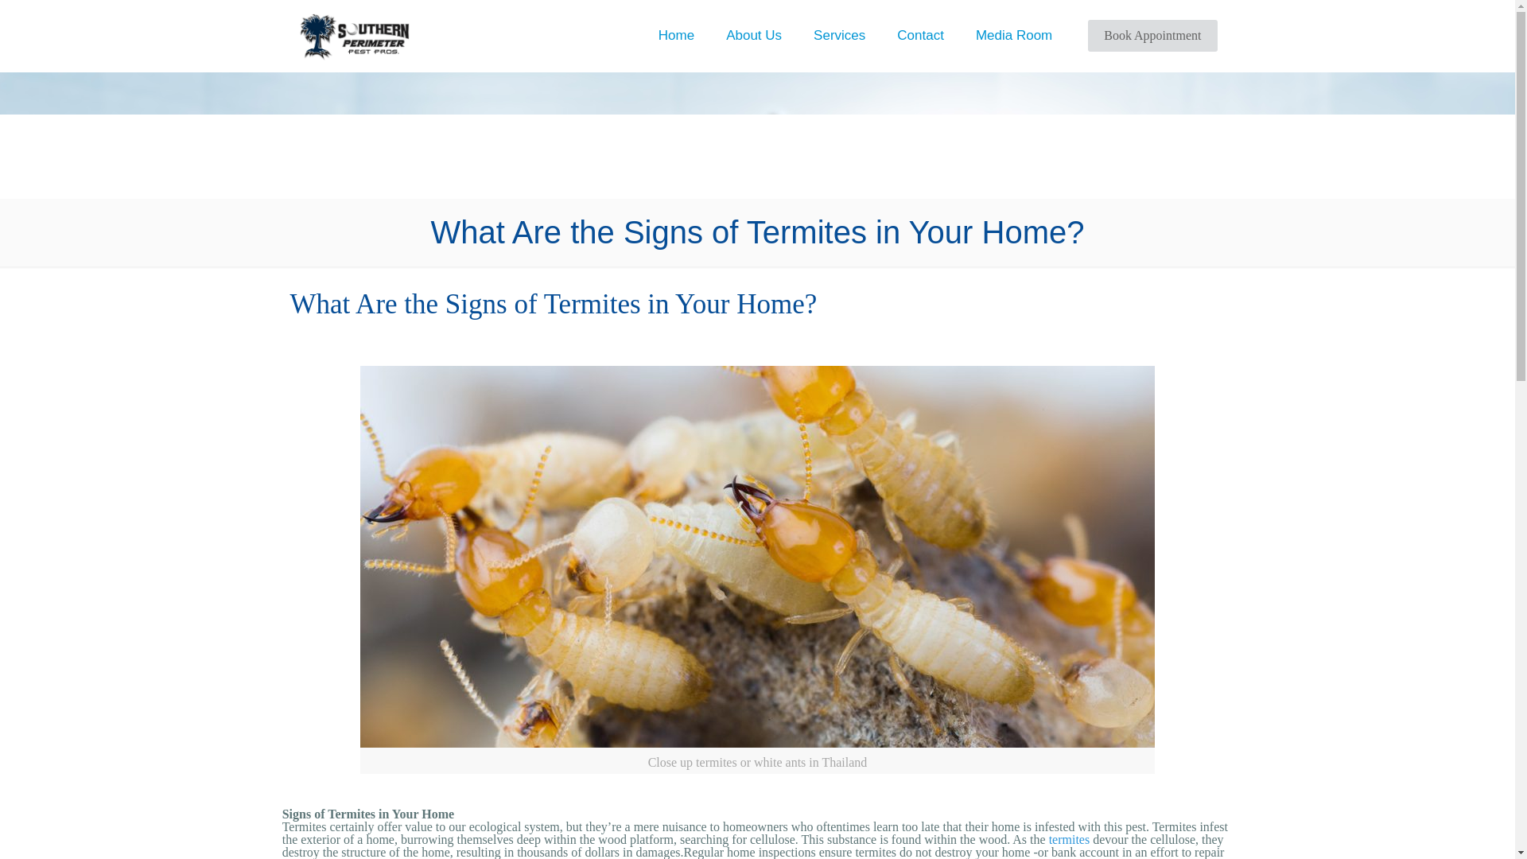 The width and height of the screenshot is (1527, 859). What do you see at coordinates (1069, 838) in the screenshot?
I see `termites` at bounding box center [1069, 838].